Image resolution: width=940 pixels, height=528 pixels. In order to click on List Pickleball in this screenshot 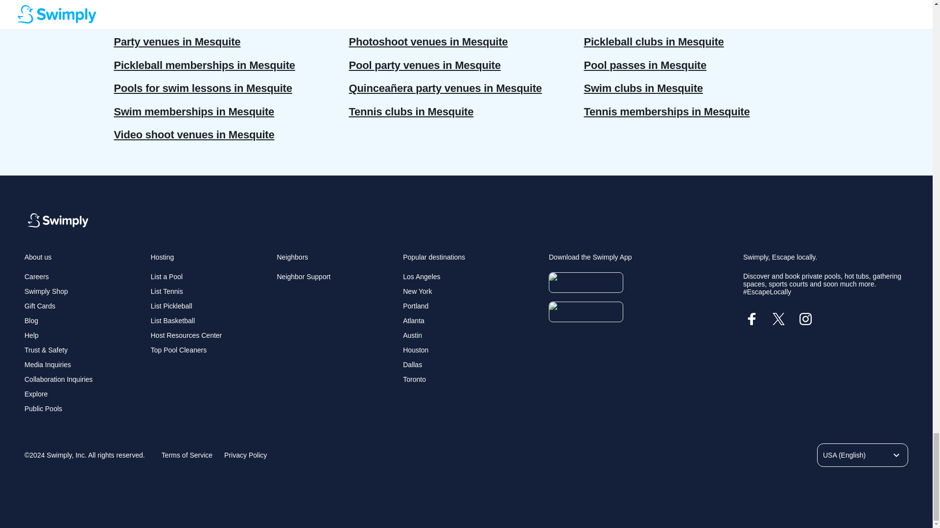, I will do `click(171, 306)`.